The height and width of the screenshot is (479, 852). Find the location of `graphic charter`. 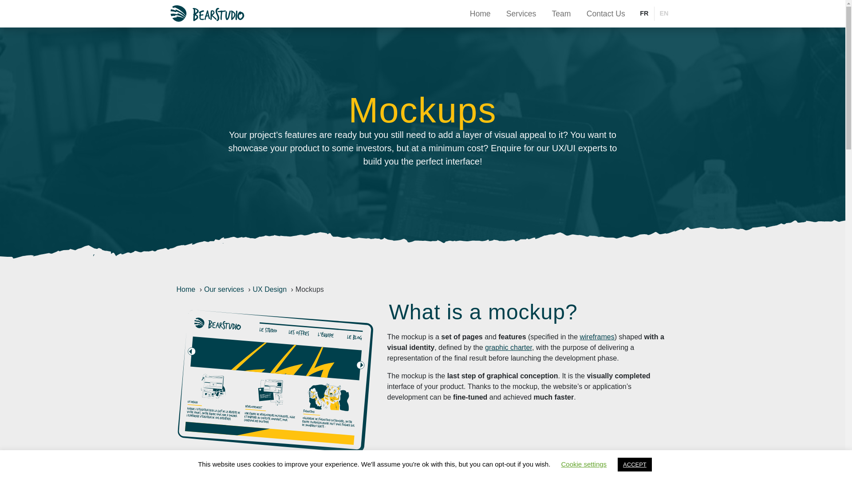

graphic charter is located at coordinates (508, 347).